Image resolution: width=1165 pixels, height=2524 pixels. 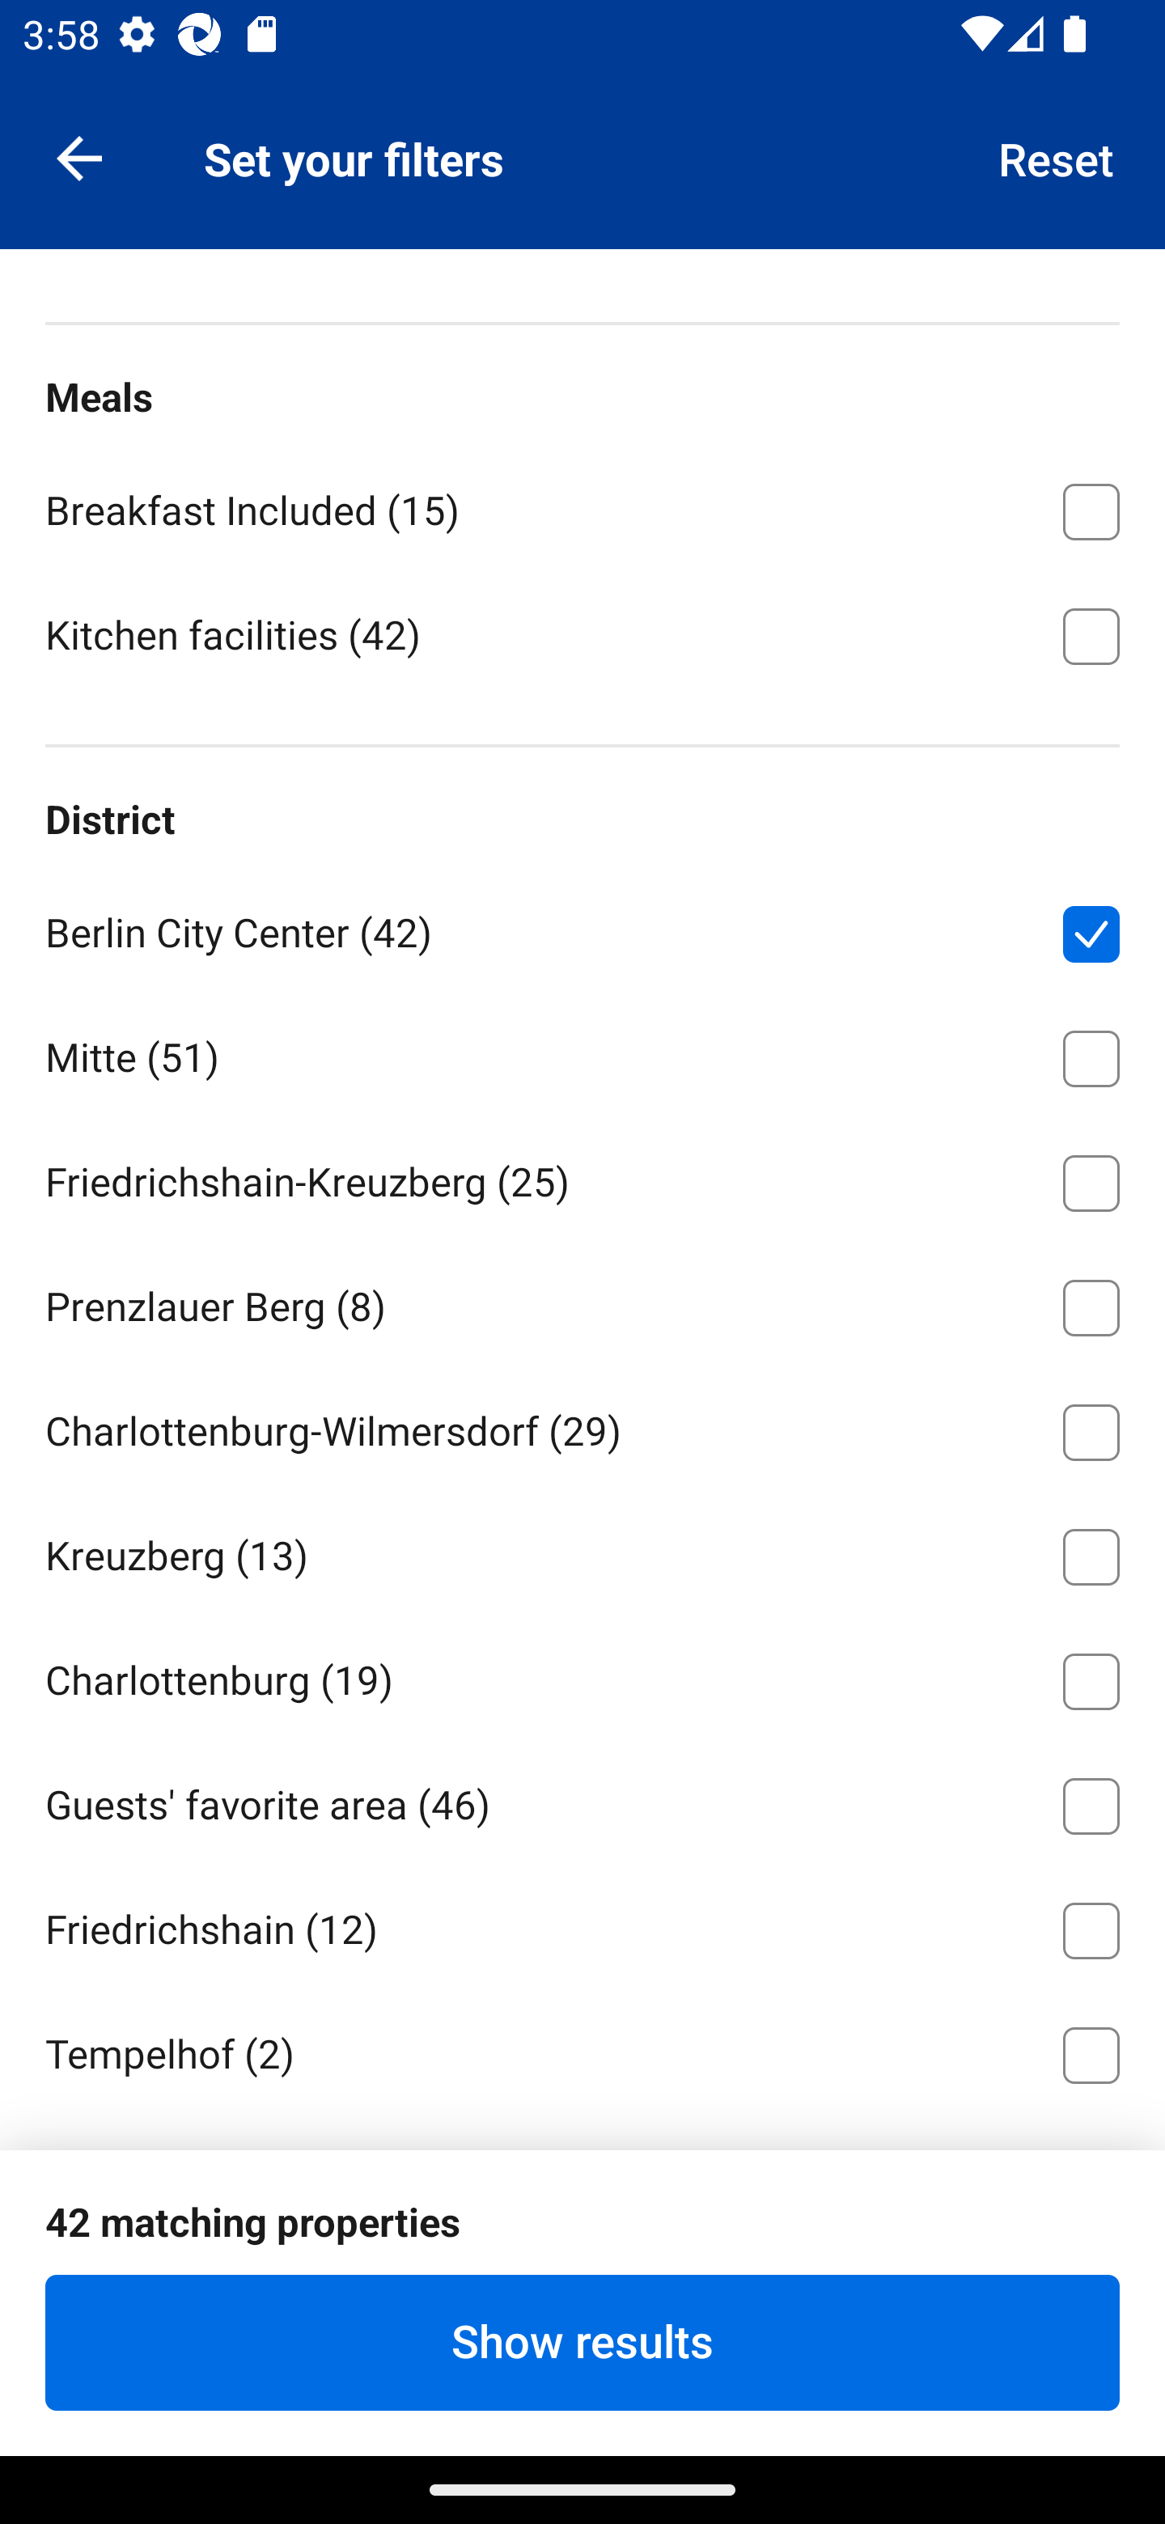 I want to click on Friedrichshain ⁦(12), so click(x=582, y=1925).